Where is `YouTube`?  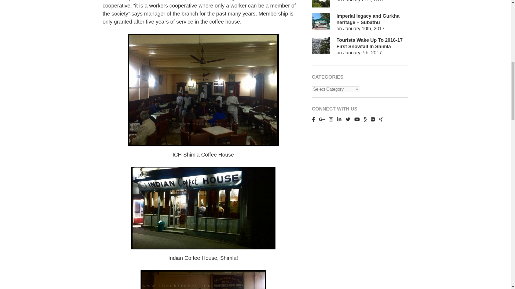
YouTube is located at coordinates (357, 119).